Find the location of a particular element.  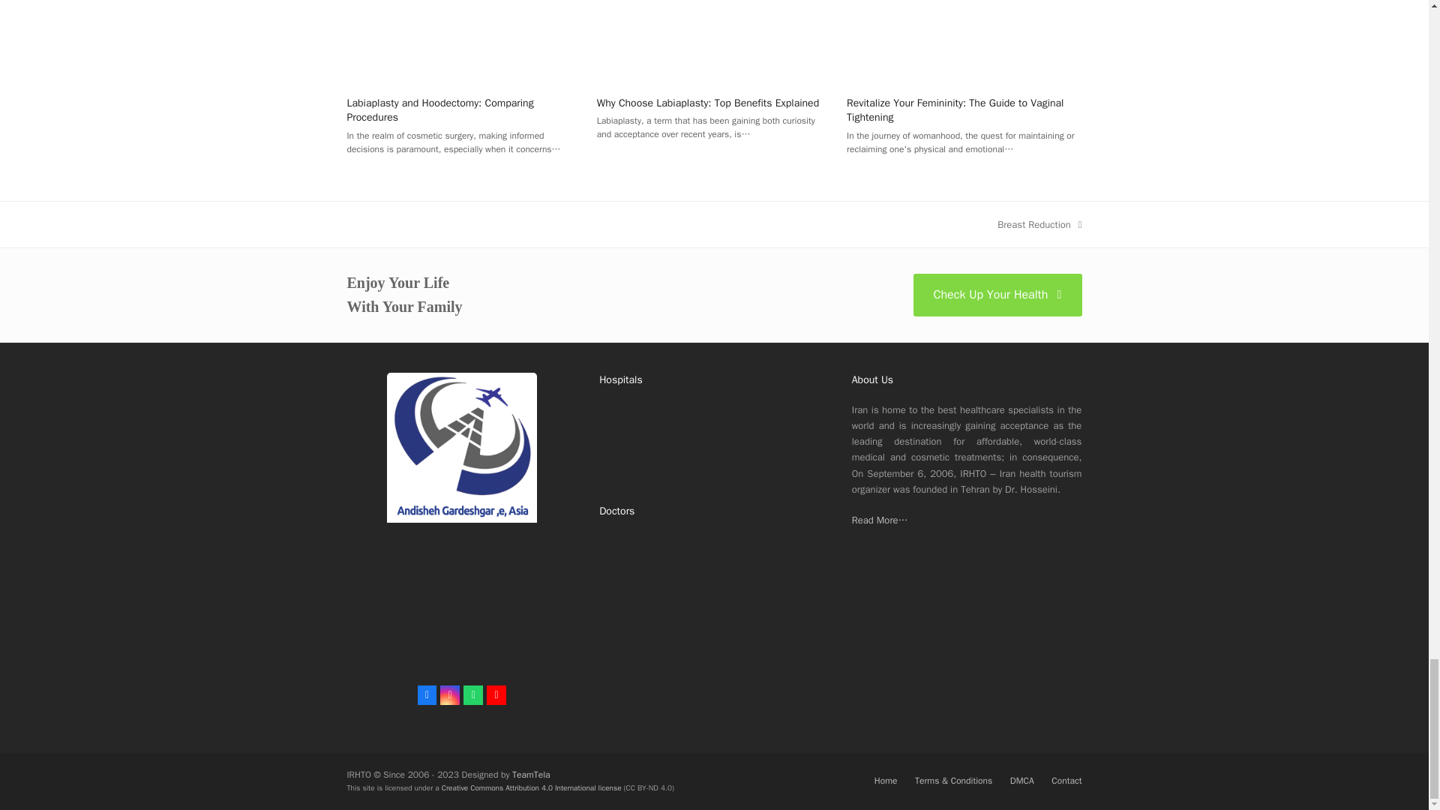

Revitalize Your Femininity: The Guide to Vaginal Tightening is located at coordinates (963, 18).